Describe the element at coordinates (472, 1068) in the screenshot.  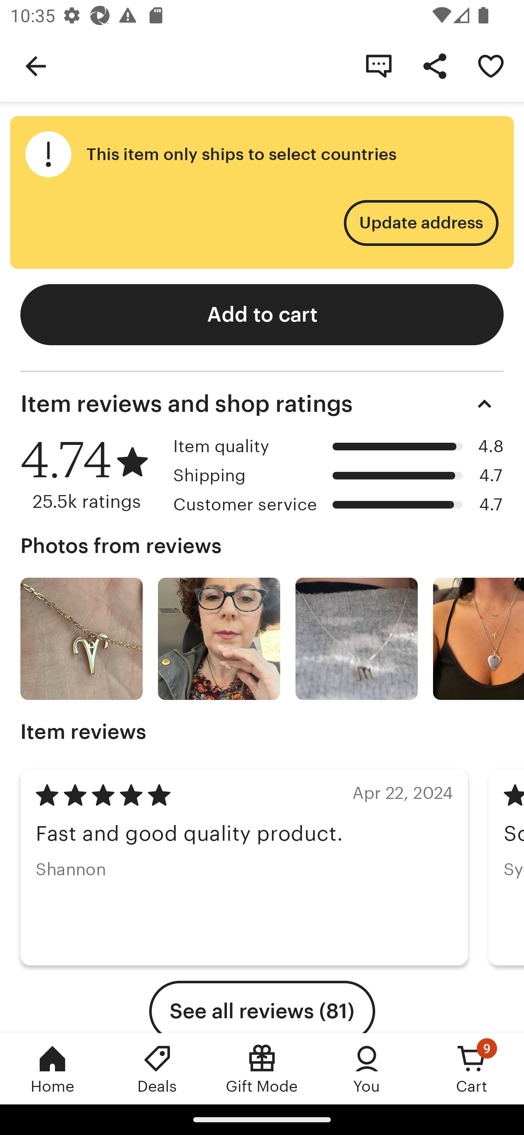
I see `Cart, 9 new notifications Cart` at that location.